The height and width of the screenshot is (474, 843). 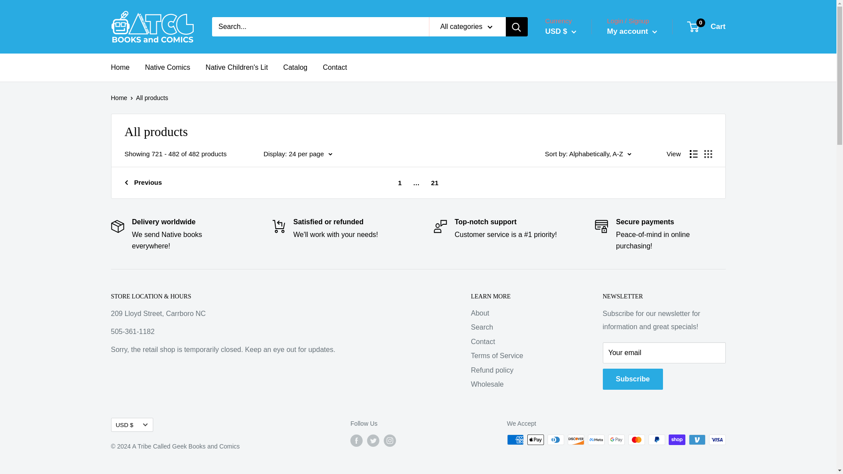 What do you see at coordinates (575, 147) in the screenshot?
I see `AFN` at bounding box center [575, 147].